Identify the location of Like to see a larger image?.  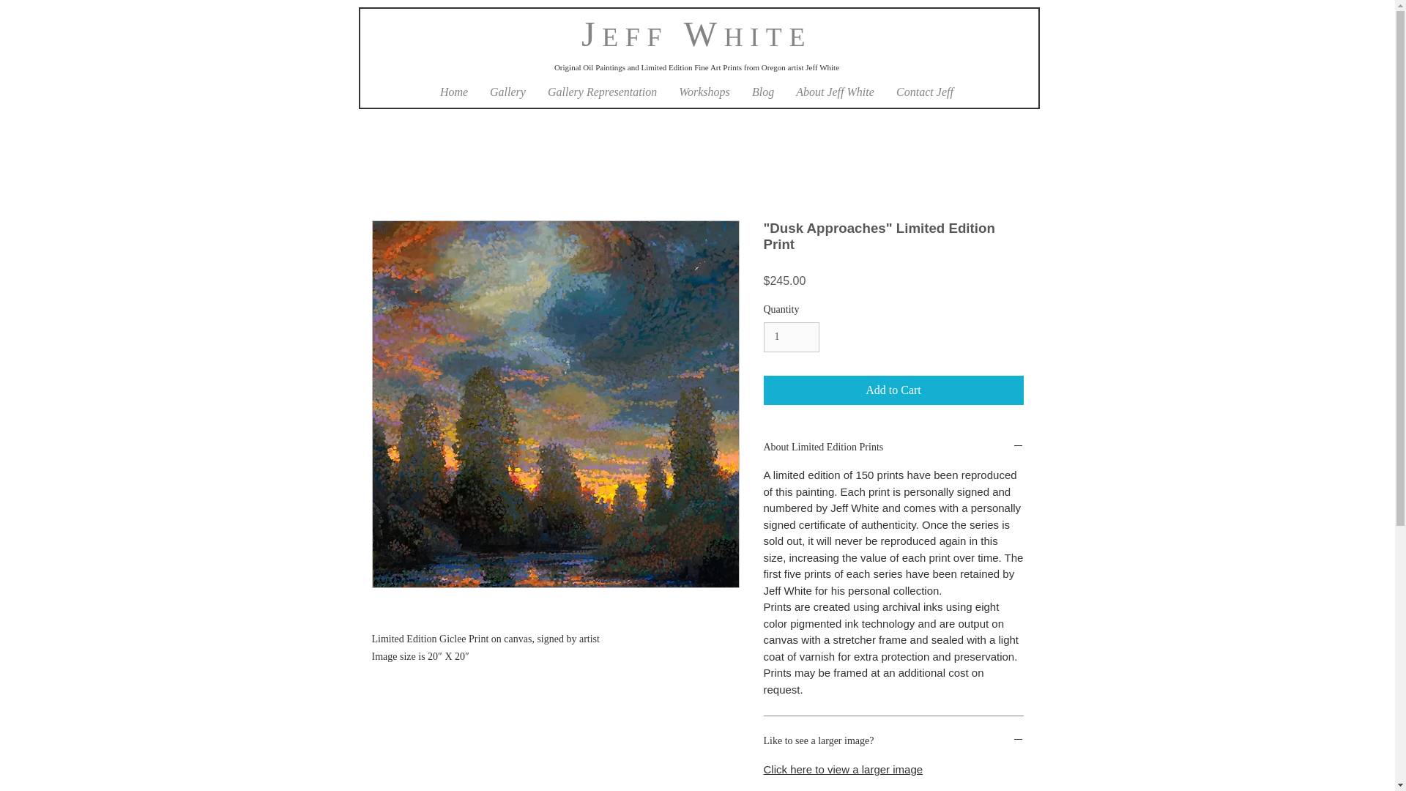
(893, 741).